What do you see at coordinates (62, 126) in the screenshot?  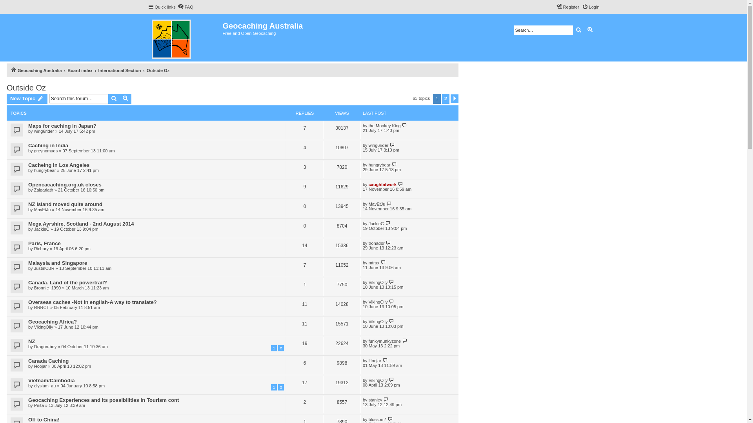 I see `Maps for caching in Japan?` at bounding box center [62, 126].